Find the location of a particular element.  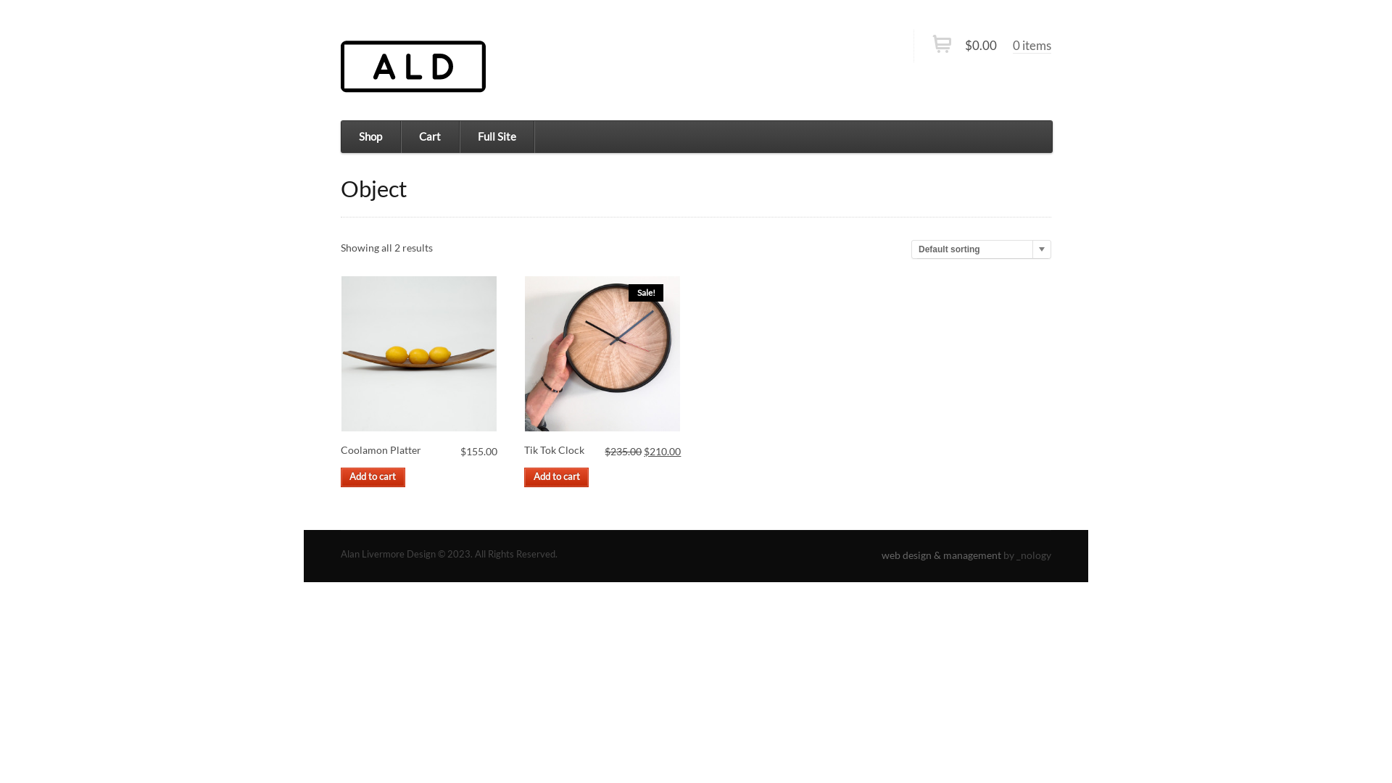

Sale!
Tik Tok Clock
$235.00 $210.00 is located at coordinates (602, 354).